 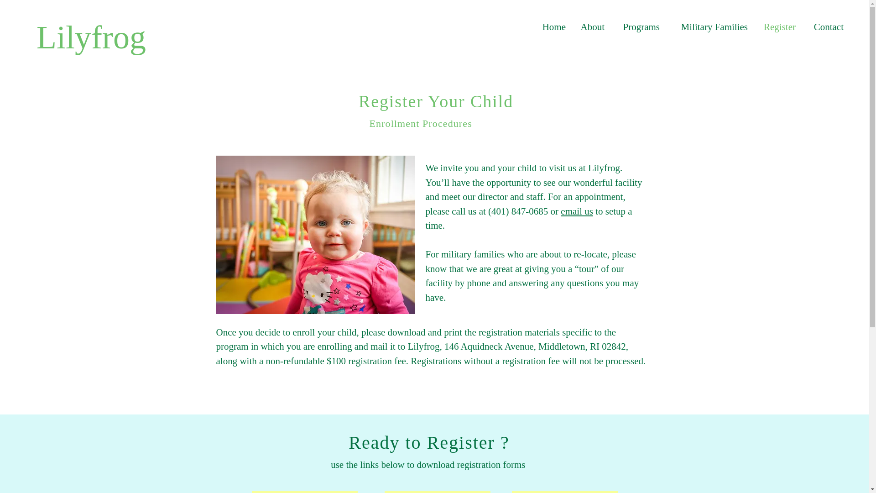 What do you see at coordinates (552, 26) in the screenshot?
I see `Home` at bounding box center [552, 26].